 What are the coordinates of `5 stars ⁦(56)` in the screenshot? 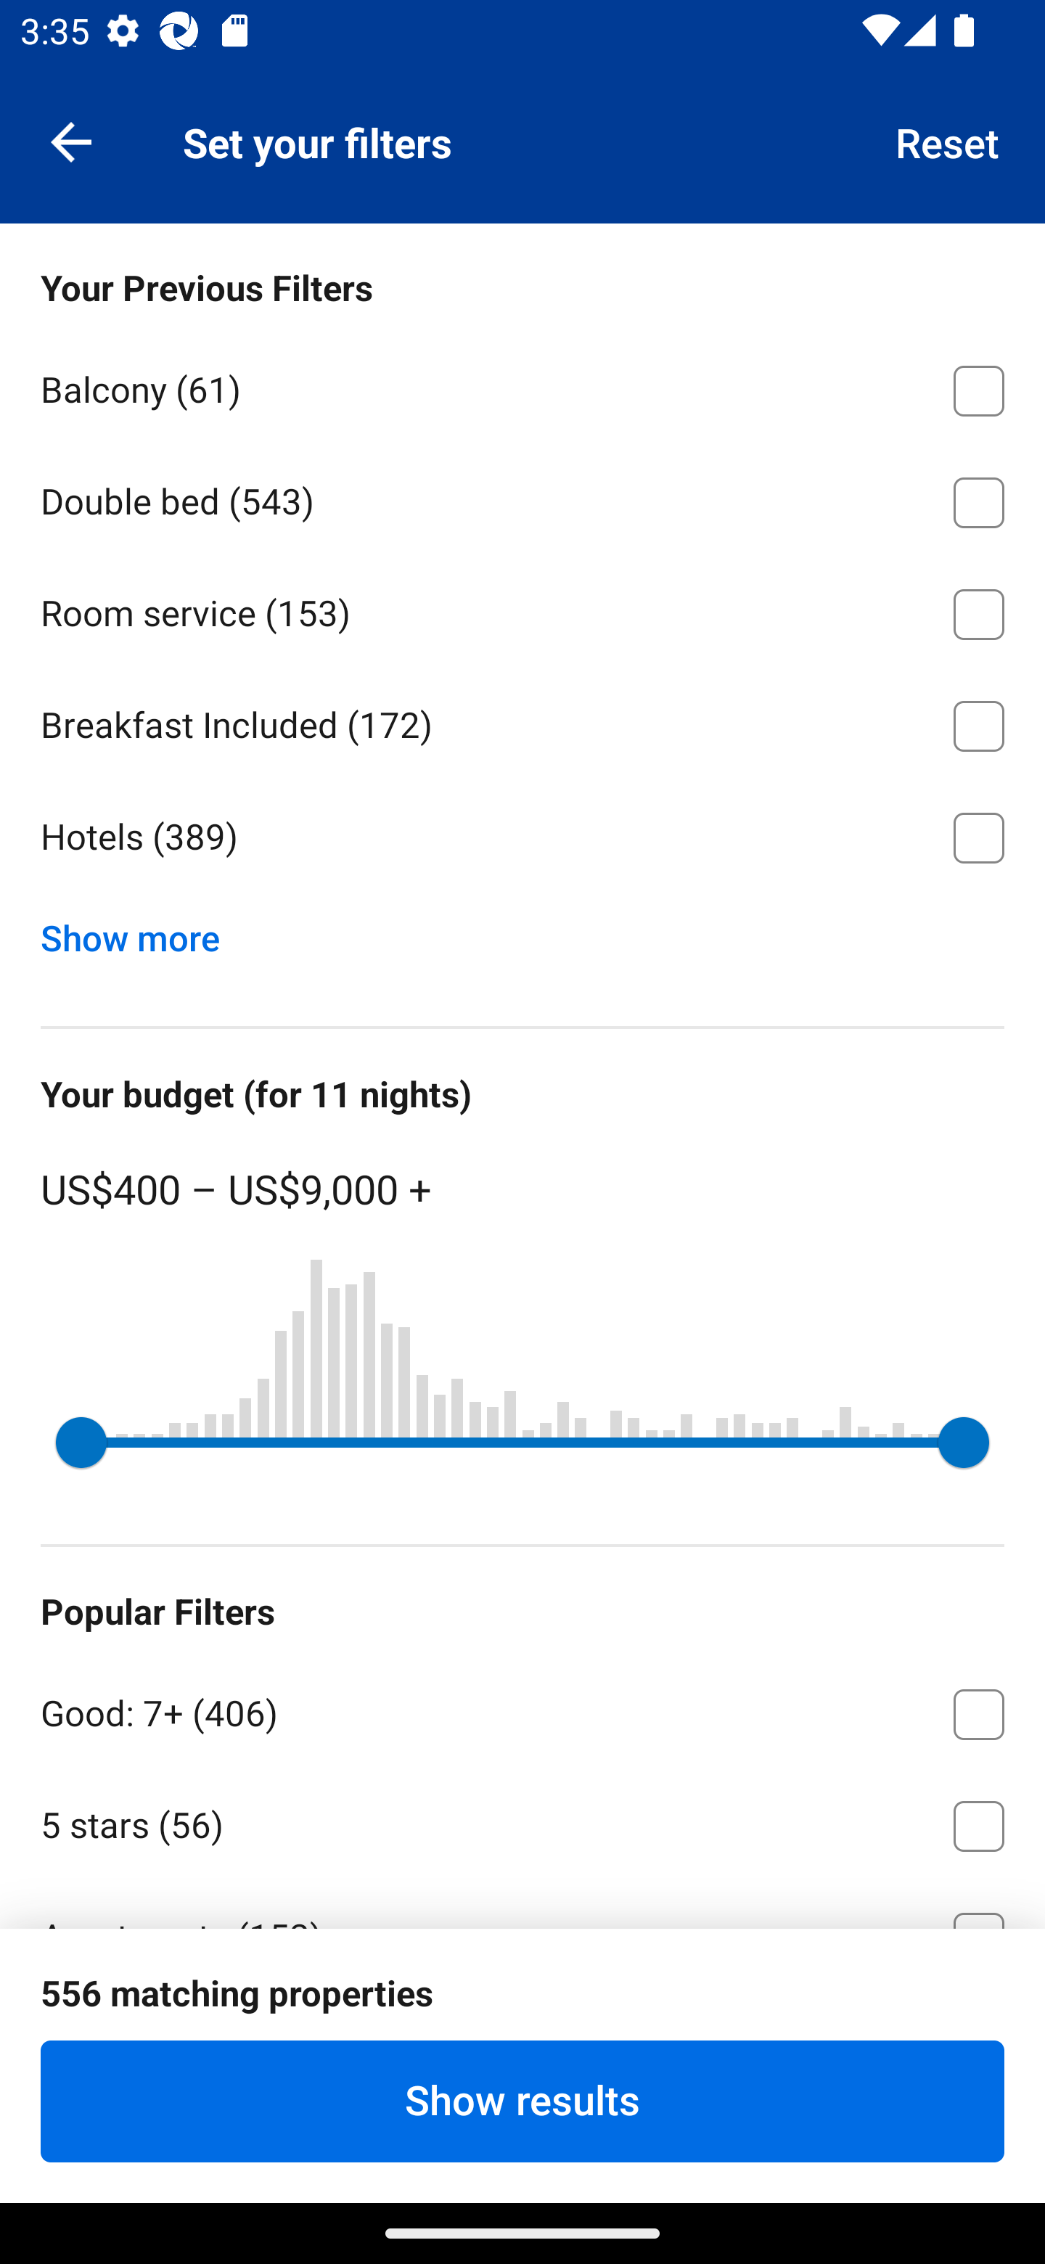 It's located at (522, 1821).